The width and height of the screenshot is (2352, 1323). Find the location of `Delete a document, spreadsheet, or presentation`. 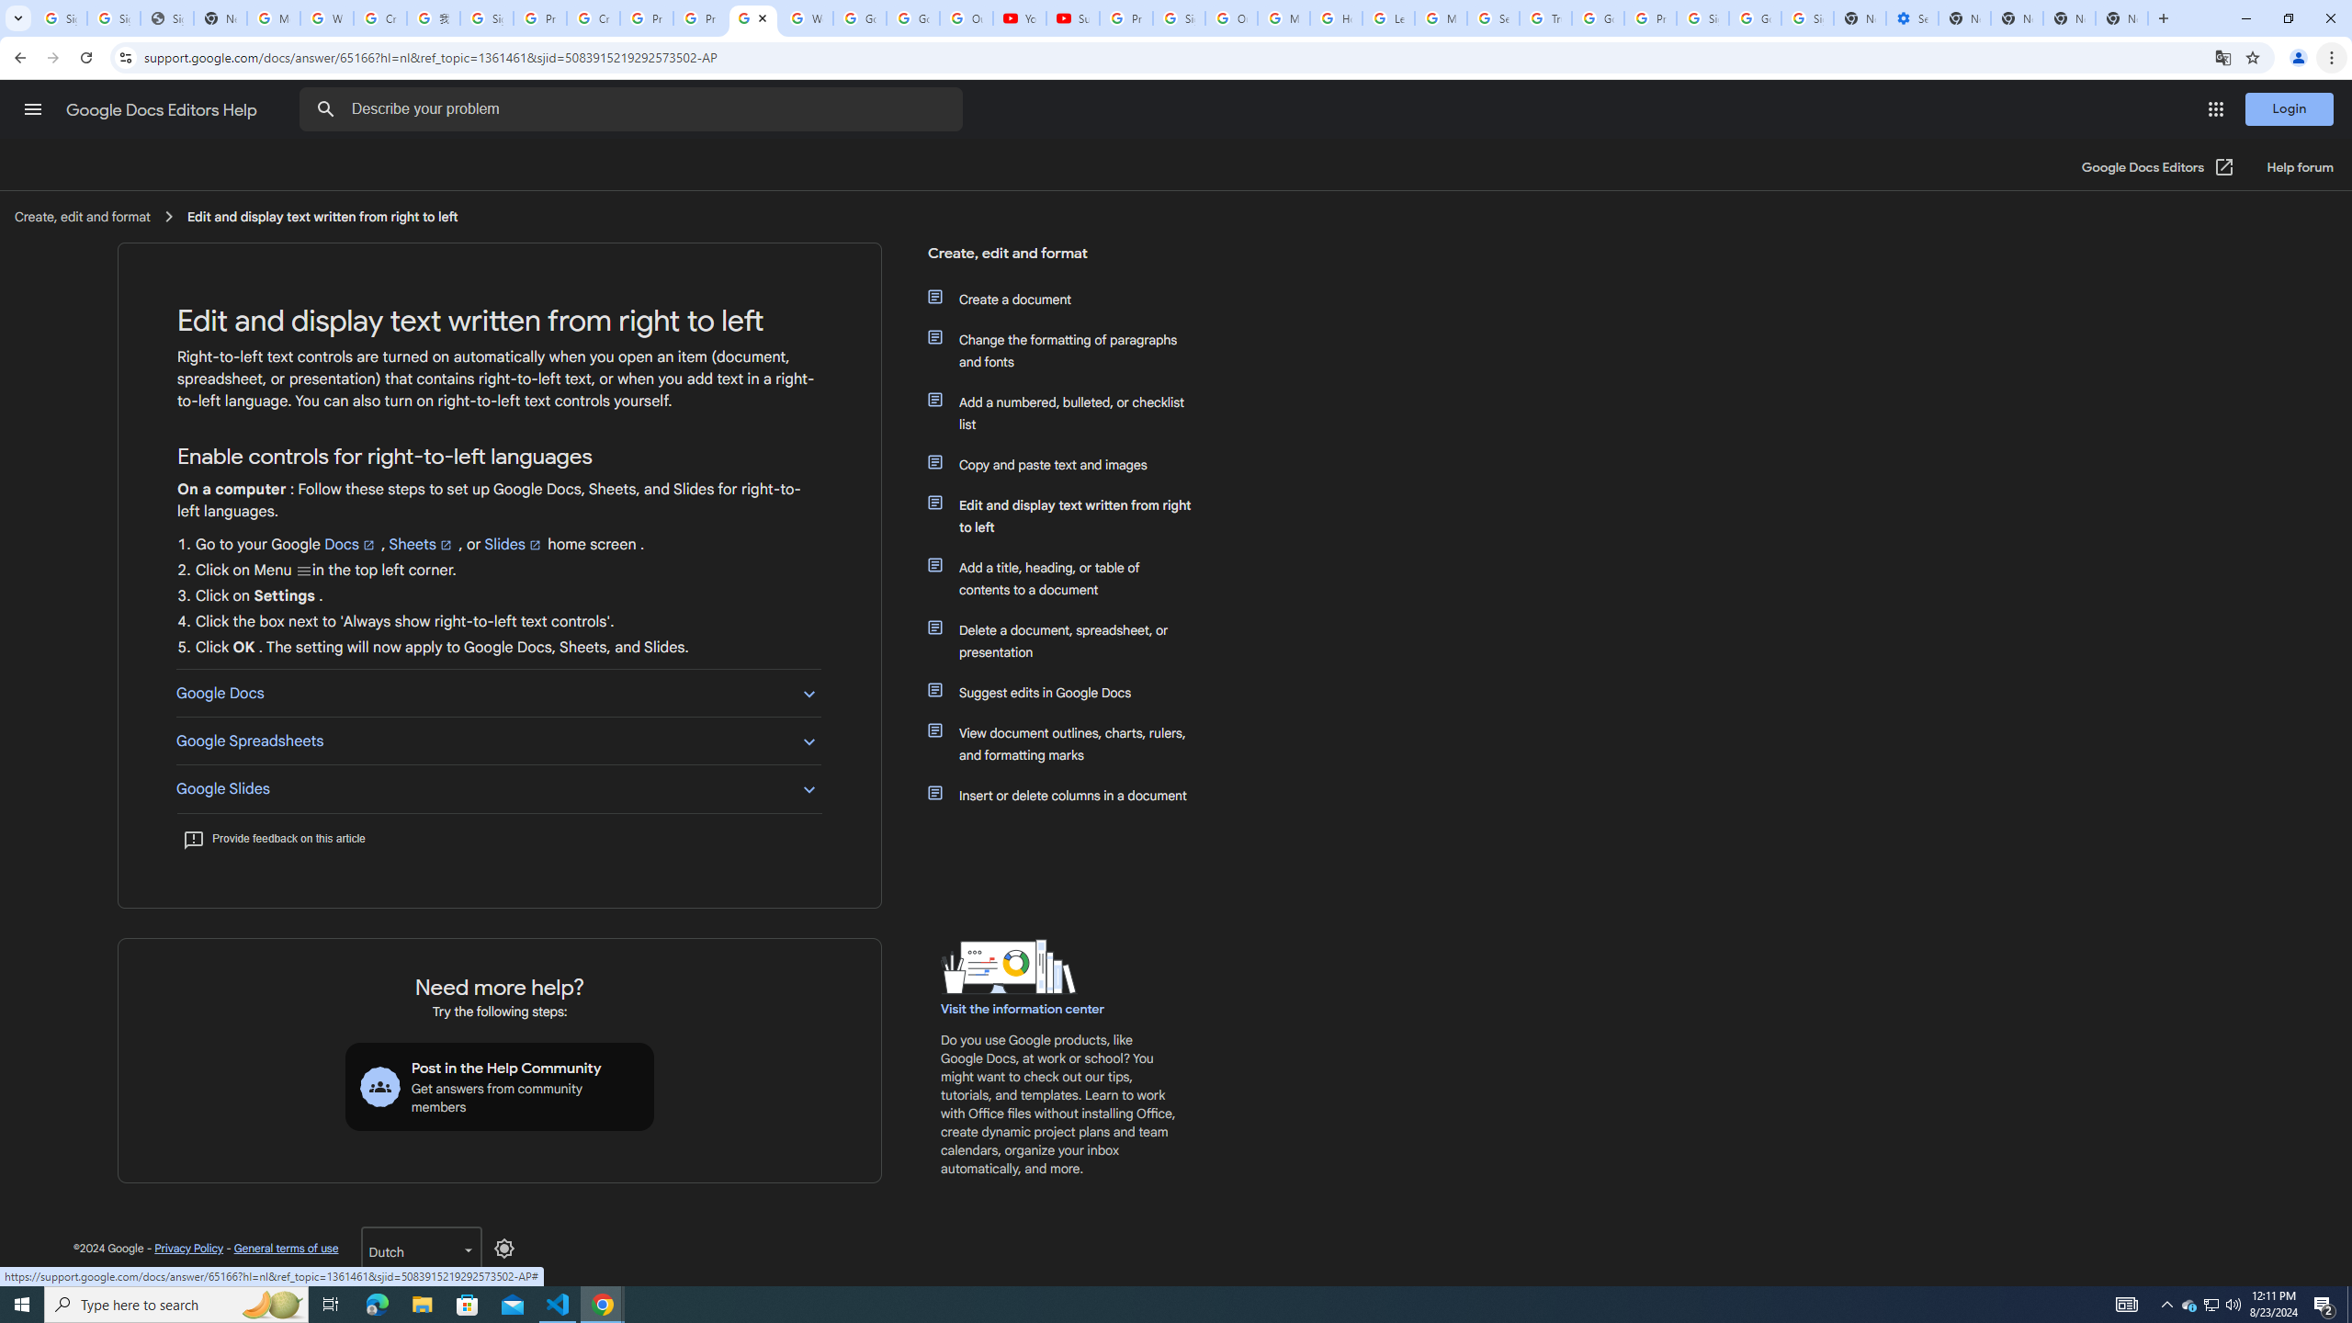

Delete a document, spreadsheet, or presentation is located at coordinates (1069, 640).